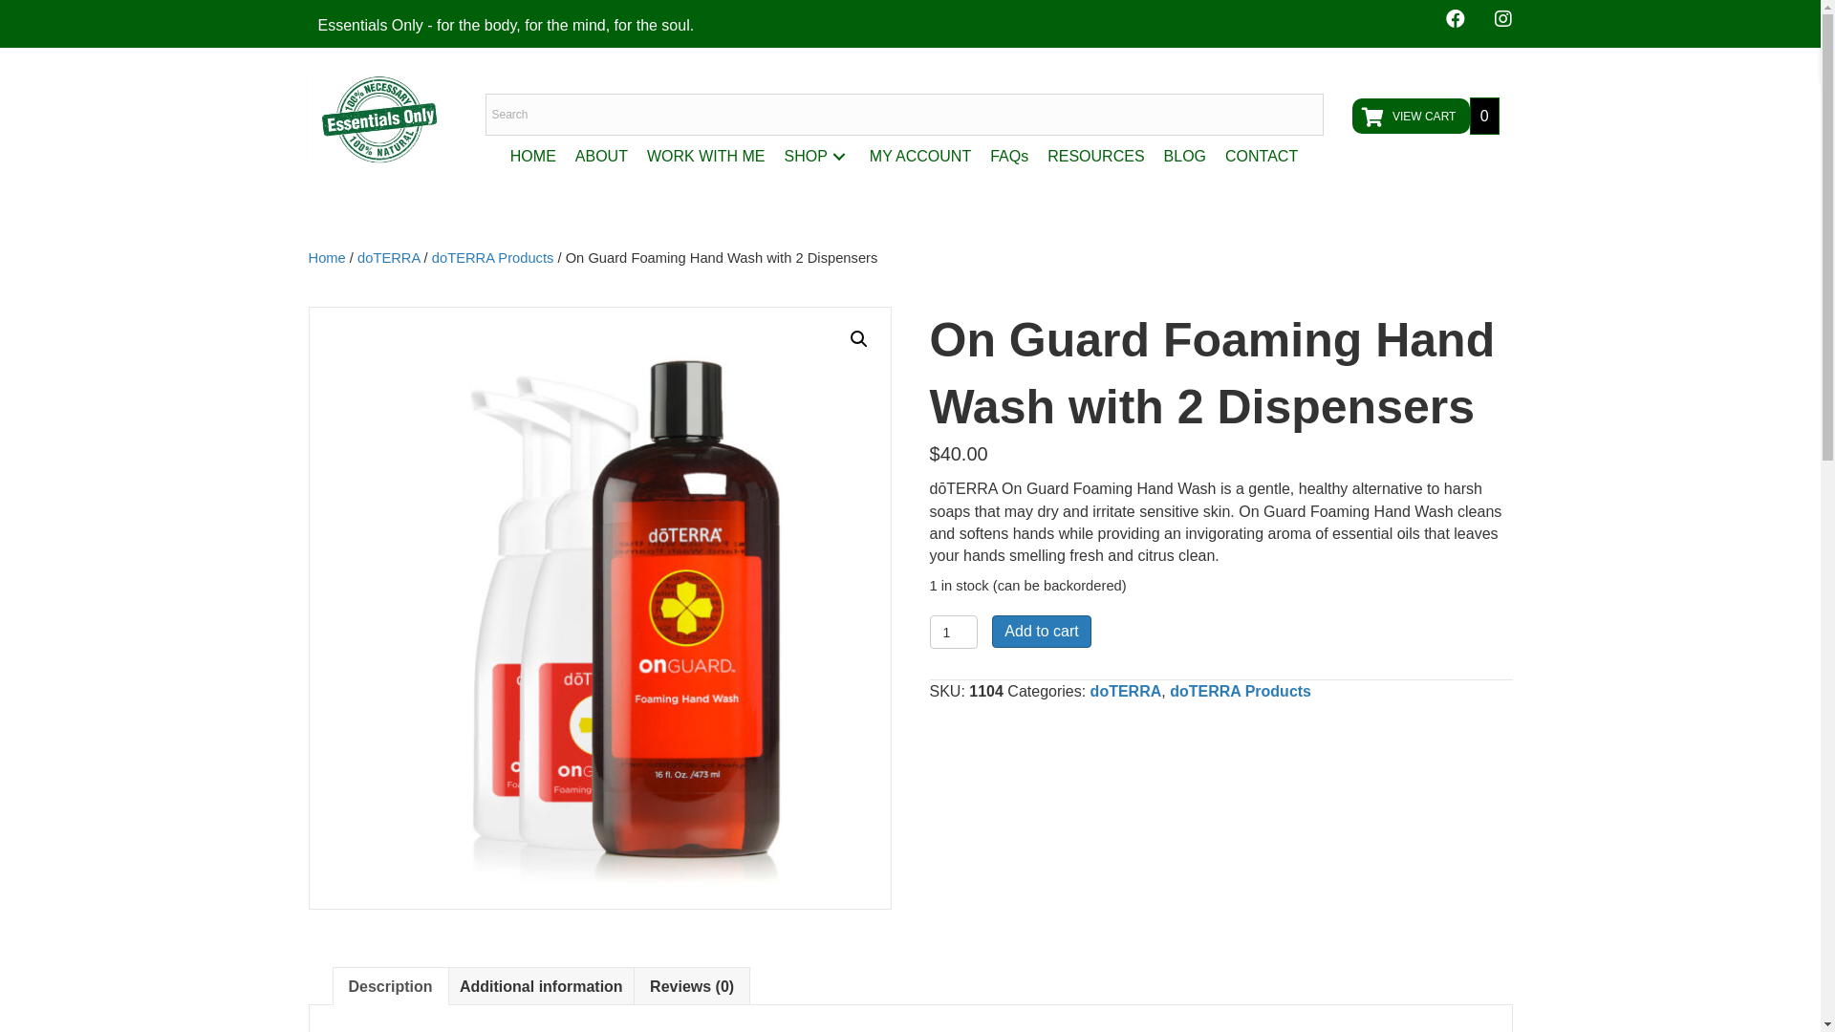 The image size is (1835, 1032). Describe the element at coordinates (1185, 157) in the screenshot. I see `BLOG` at that location.